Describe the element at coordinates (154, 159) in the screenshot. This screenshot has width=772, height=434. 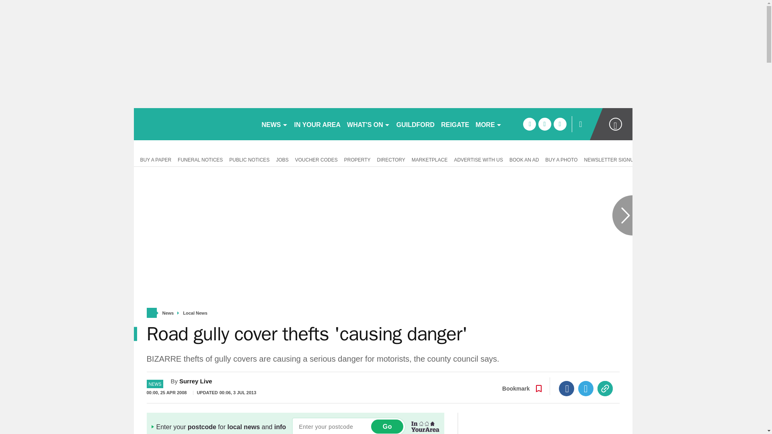
I see `BUY A PAPER` at that location.